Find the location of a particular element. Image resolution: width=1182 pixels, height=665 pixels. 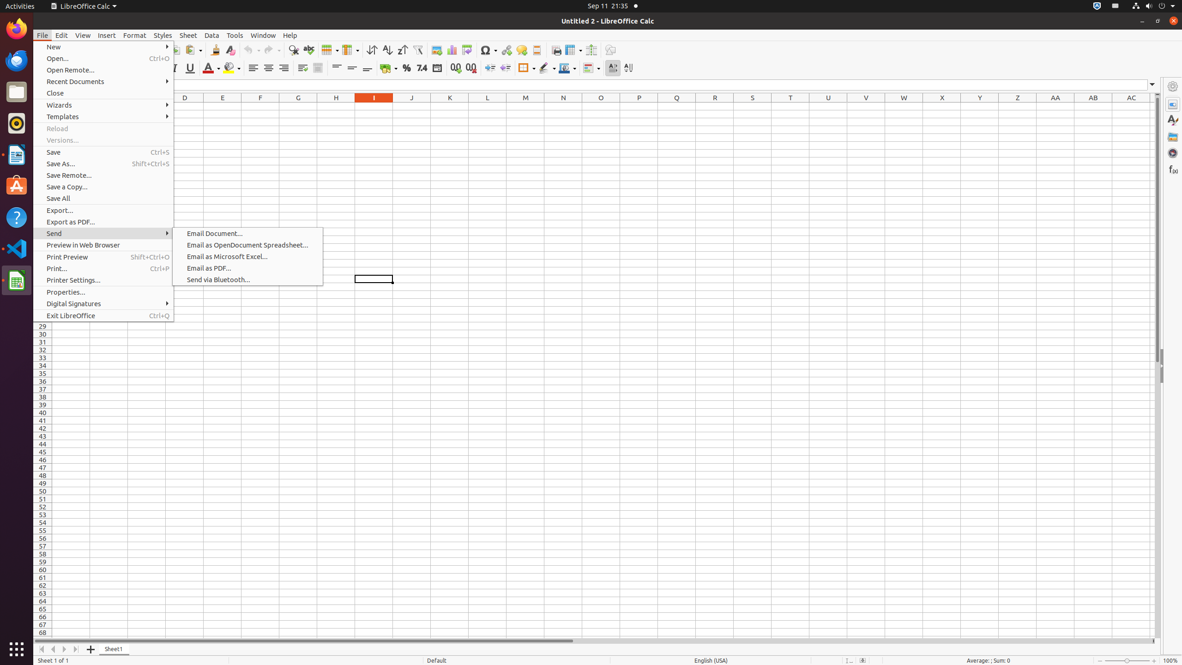

Z1 is located at coordinates (1018, 106).